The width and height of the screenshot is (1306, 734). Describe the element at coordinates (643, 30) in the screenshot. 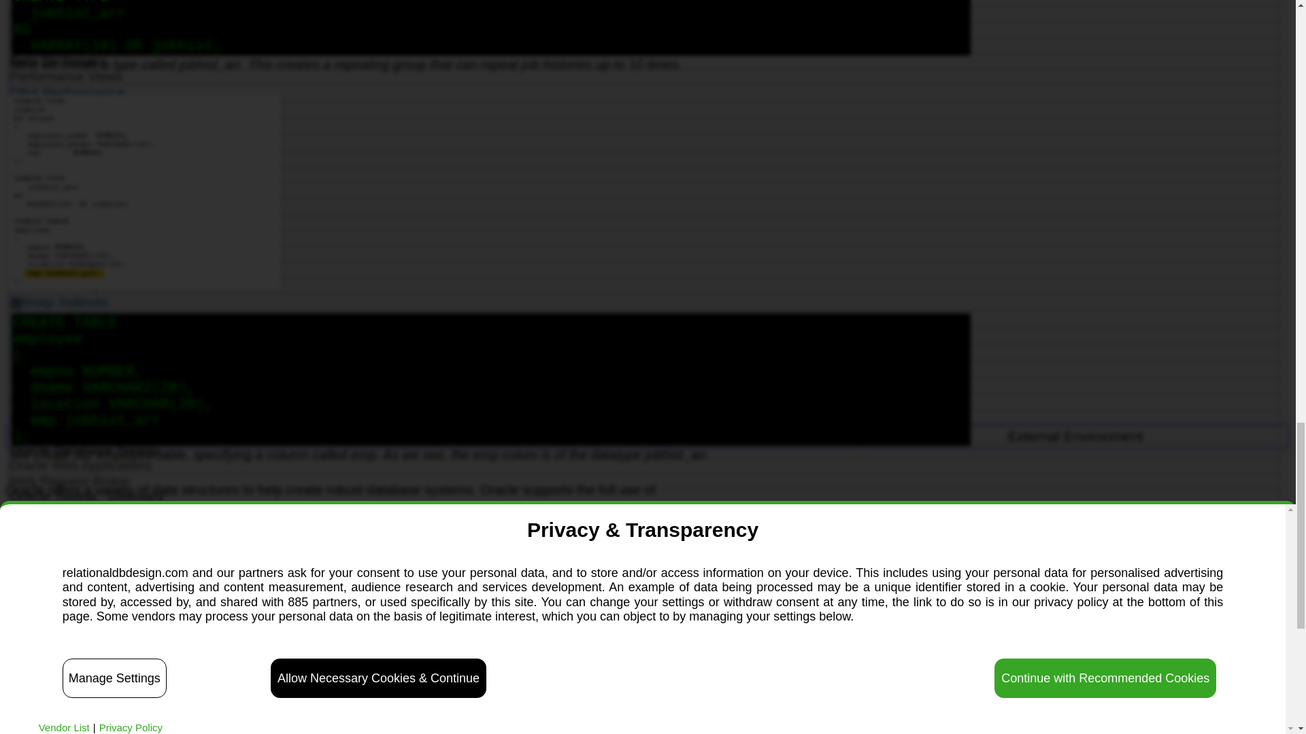

I see `Oracle Varrays` at that location.